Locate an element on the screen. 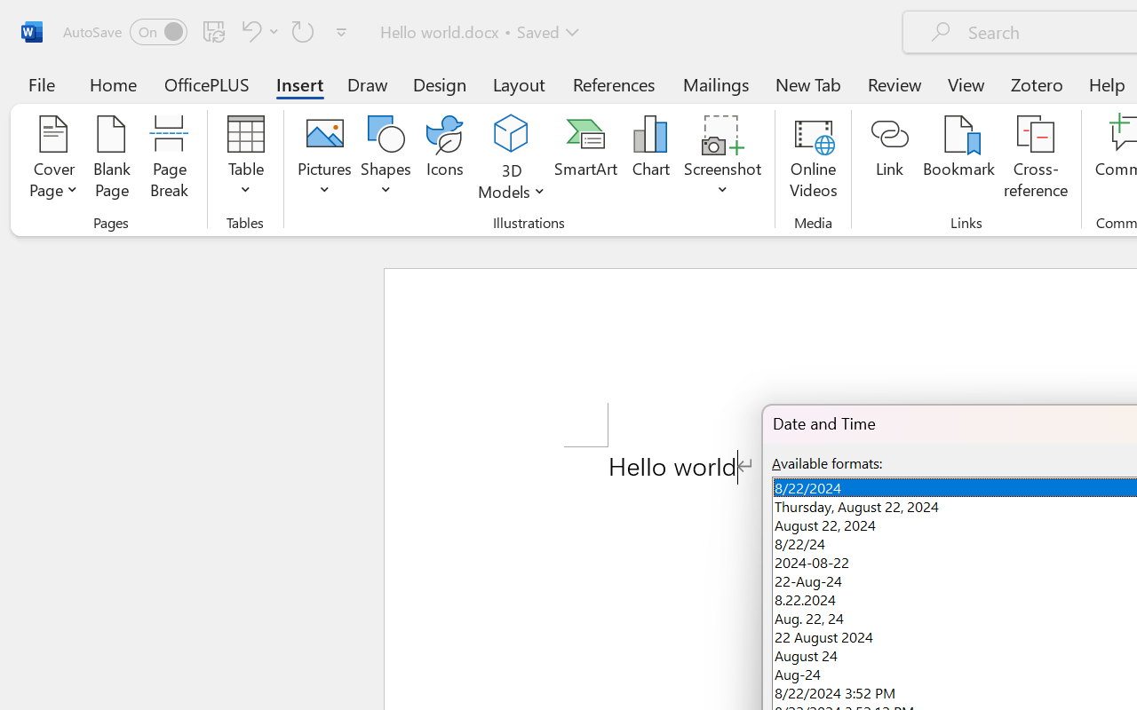  Next is located at coordinates (1016, 102).